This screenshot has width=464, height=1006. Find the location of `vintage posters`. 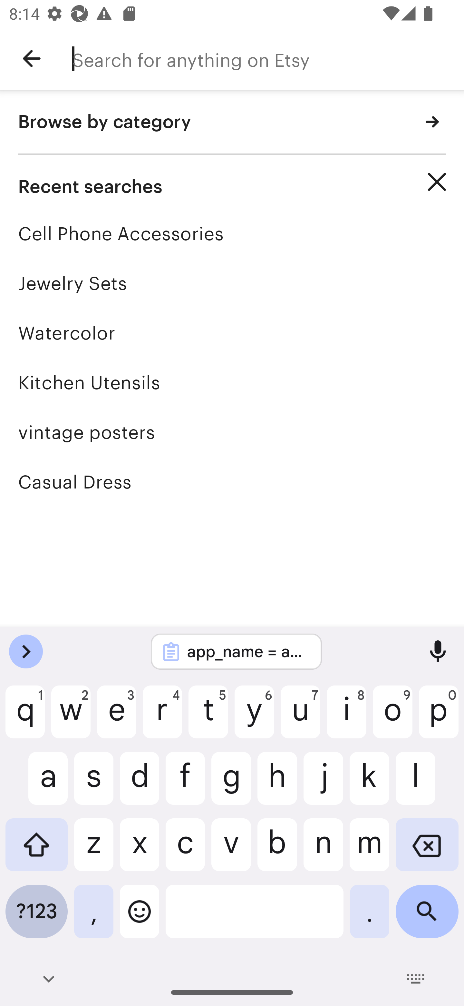

vintage posters is located at coordinates (232, 432).